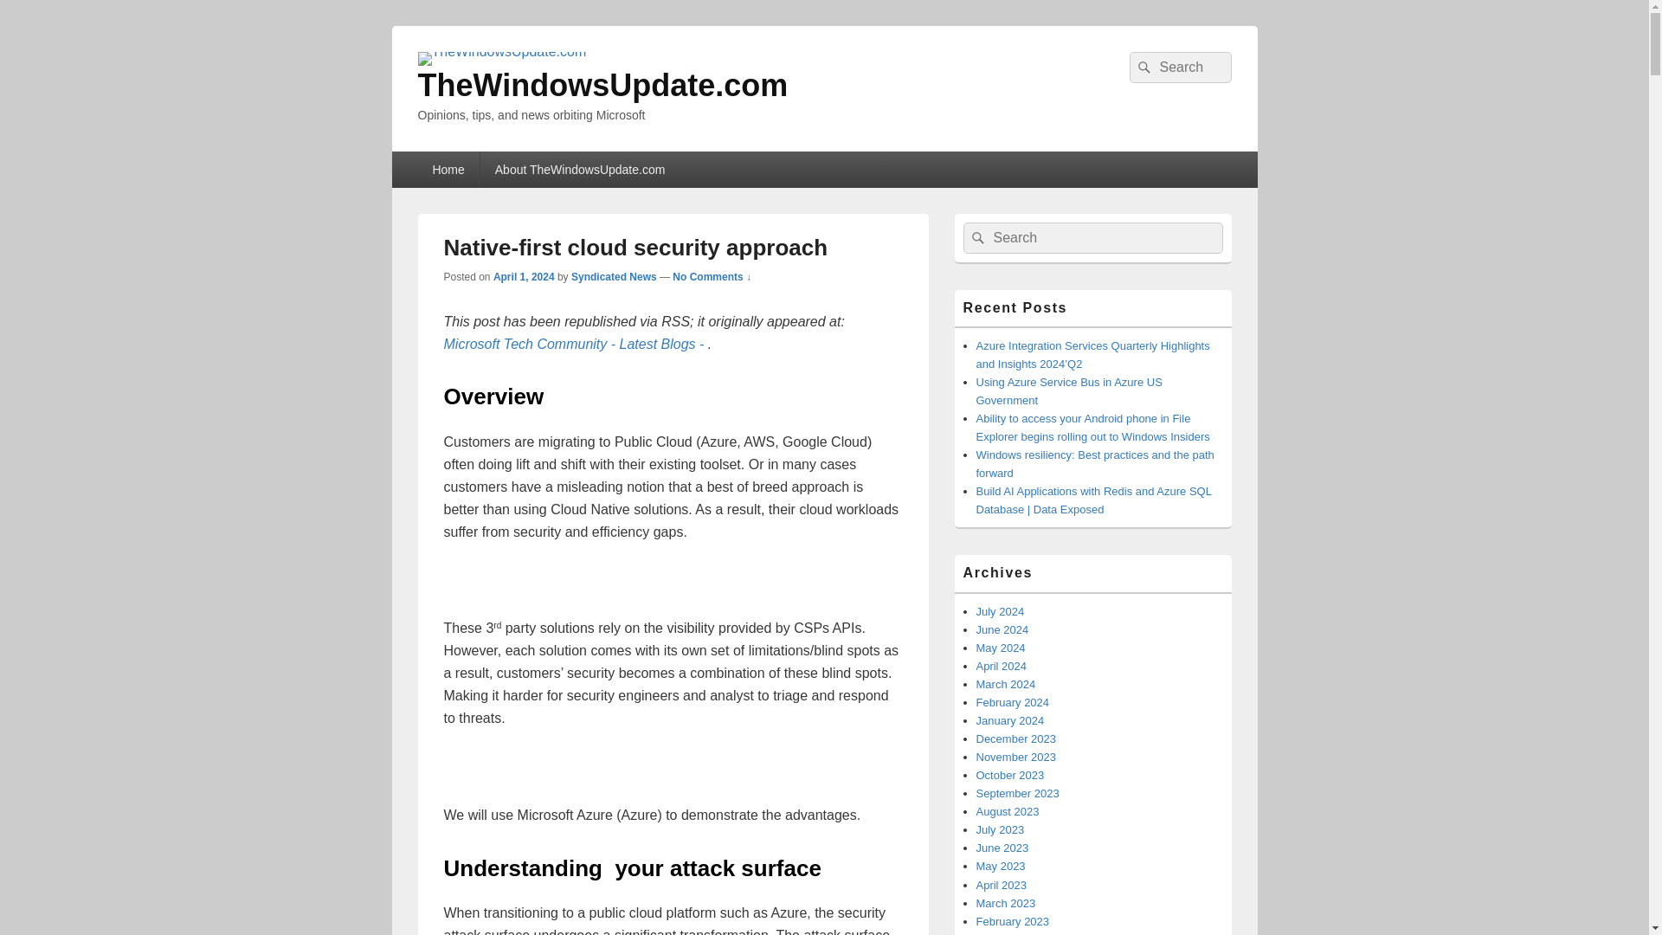 The height and width of the screenshot is (935, 1662). Describe the element at coordinates (447, 170) in the screenshot. I see `Home` at that location.